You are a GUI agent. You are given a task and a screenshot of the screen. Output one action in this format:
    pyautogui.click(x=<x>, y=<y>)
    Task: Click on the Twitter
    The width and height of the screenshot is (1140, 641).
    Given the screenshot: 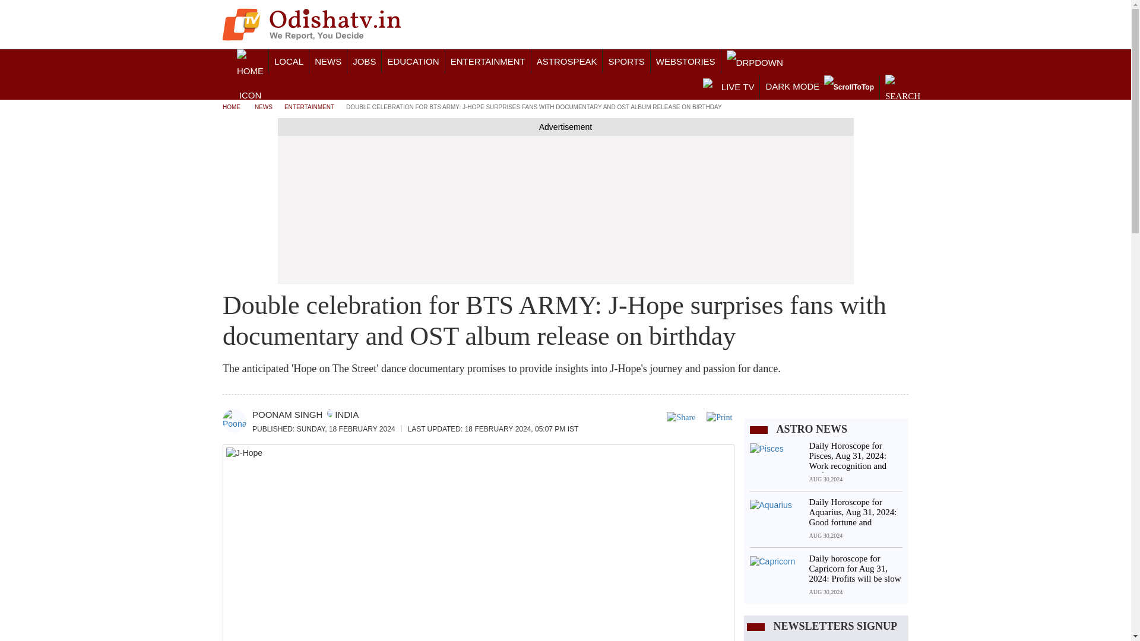 What is the action you would take?
    pyautogui.click(x=798, y=26)
    